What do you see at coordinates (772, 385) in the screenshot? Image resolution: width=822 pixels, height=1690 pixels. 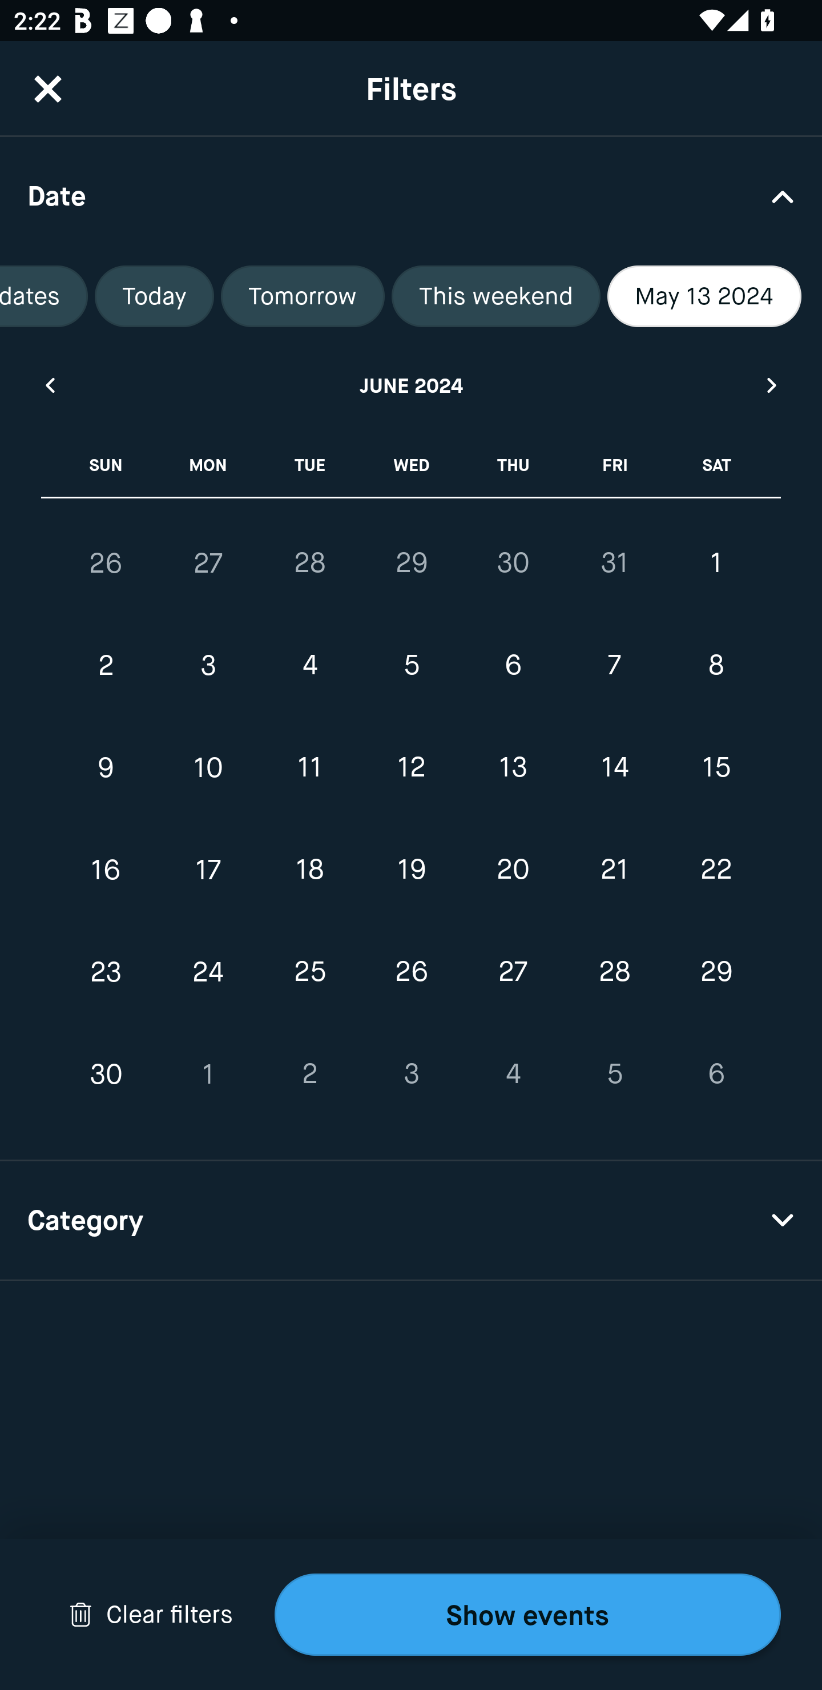 I see `Next` at bounding box center [772, 385].